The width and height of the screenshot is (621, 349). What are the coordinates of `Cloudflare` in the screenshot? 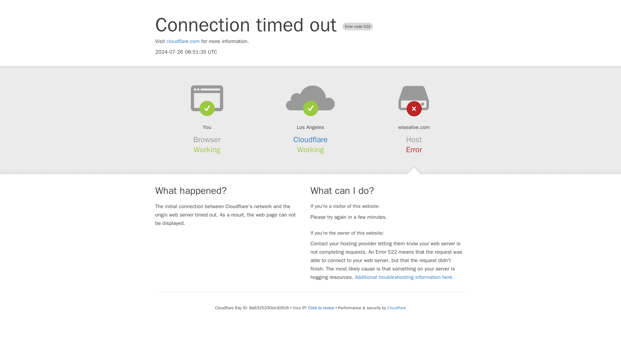 It's located at (397, 308).